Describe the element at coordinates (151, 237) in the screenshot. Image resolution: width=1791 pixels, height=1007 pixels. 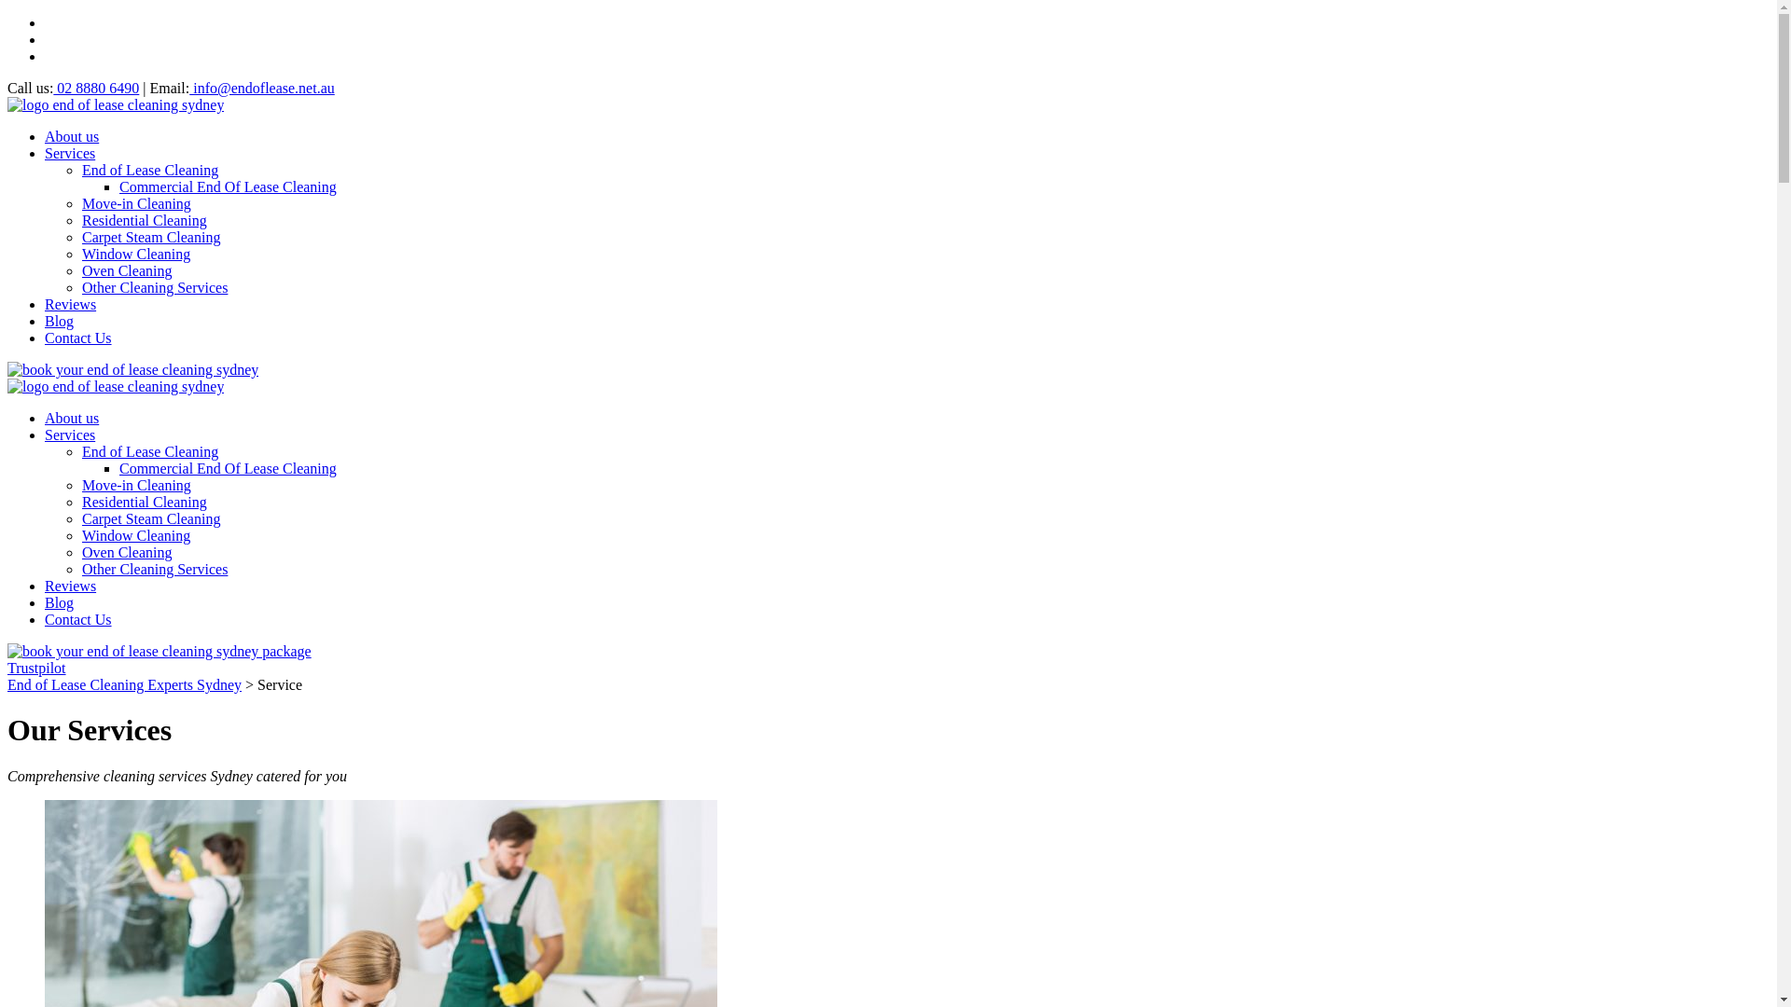
I see `Carpet Steam Cleaning` at that location.